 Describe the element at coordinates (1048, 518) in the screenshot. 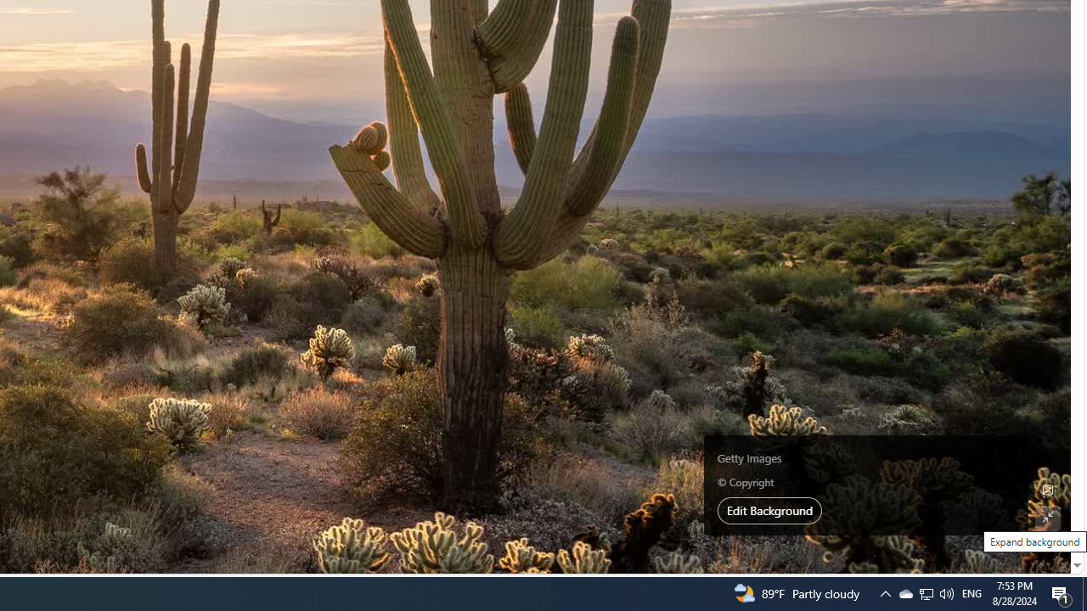

I see `Expand background` at that location.